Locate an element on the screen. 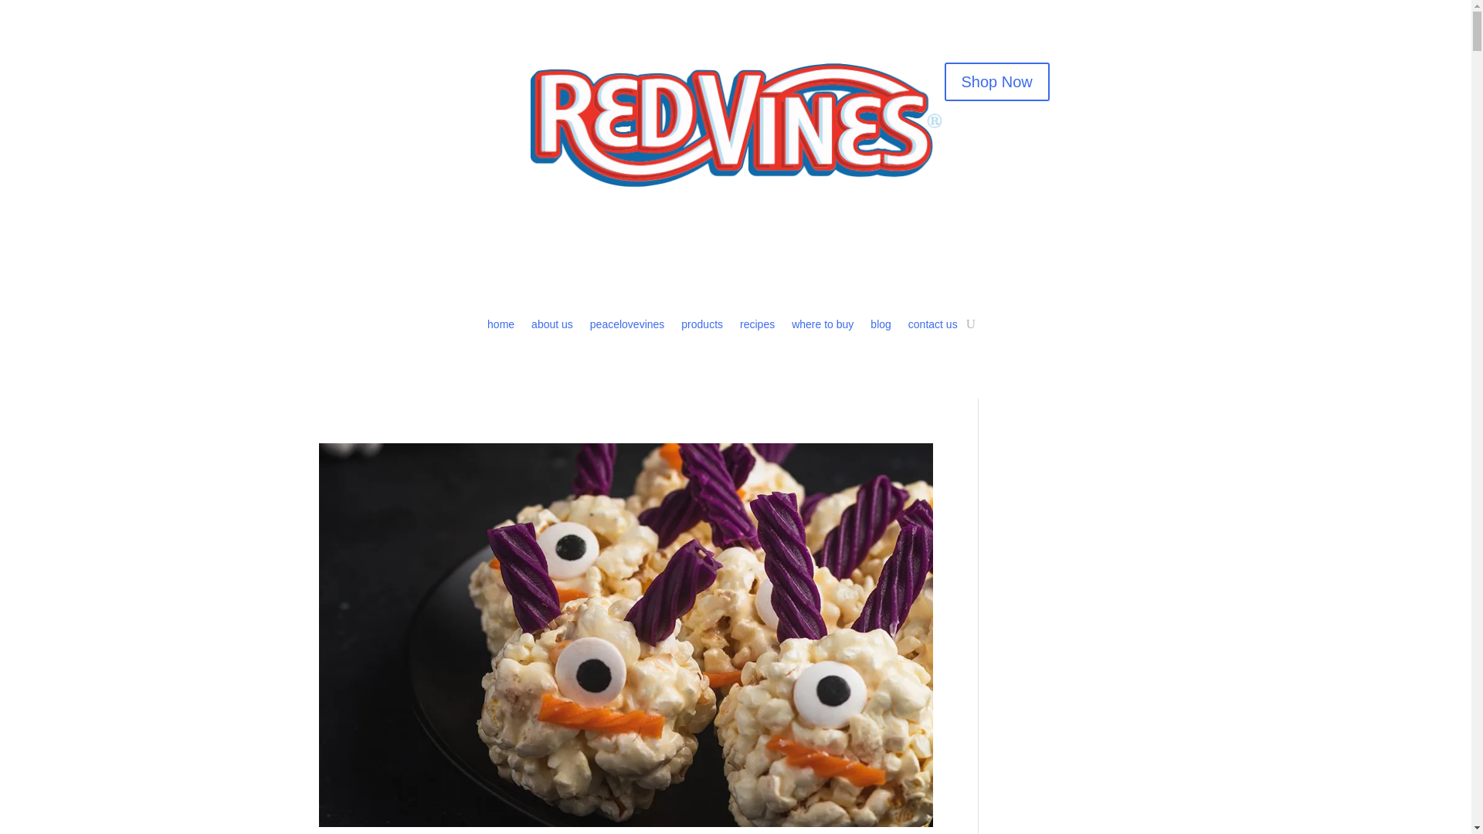 This screenshot has height=834, width=1483. home is located at coordinates (501, 327).